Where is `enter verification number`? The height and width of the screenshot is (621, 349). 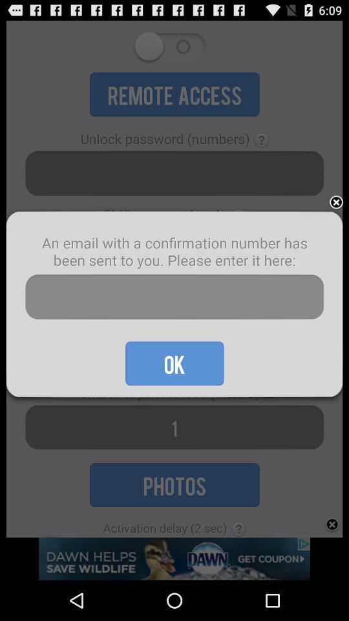 enter verification number is located at coordinates (174, 298).